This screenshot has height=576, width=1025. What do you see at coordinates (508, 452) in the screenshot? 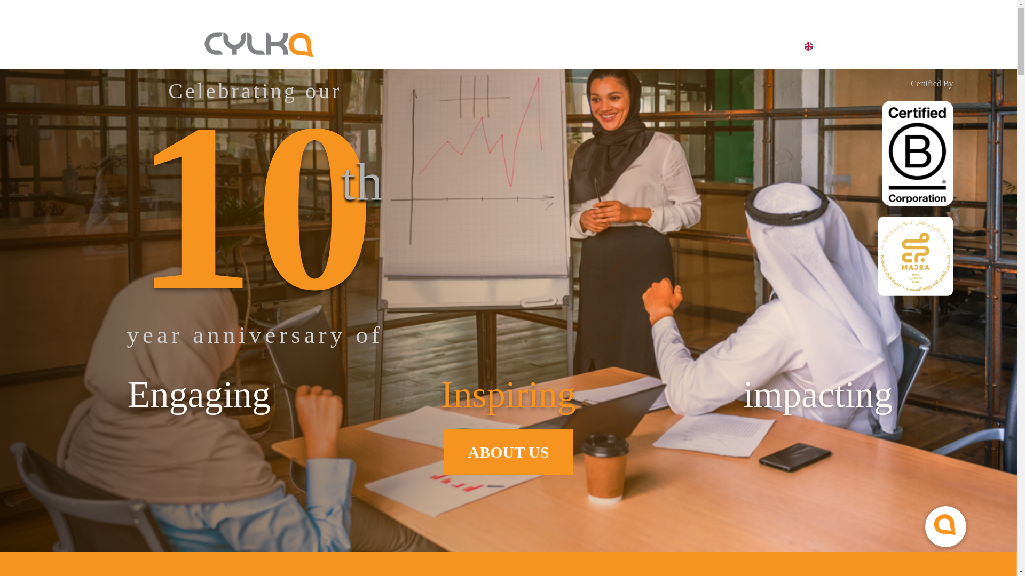
I see `ABOUT US` at bounding box center [508, 452].